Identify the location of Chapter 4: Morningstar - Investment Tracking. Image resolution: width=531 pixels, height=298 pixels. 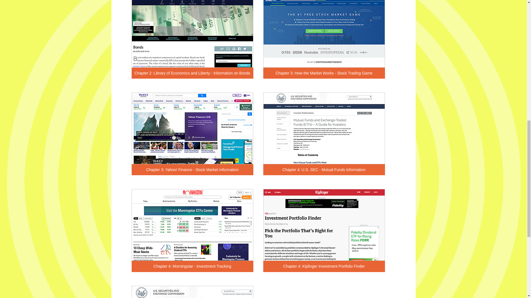
(192, 266).